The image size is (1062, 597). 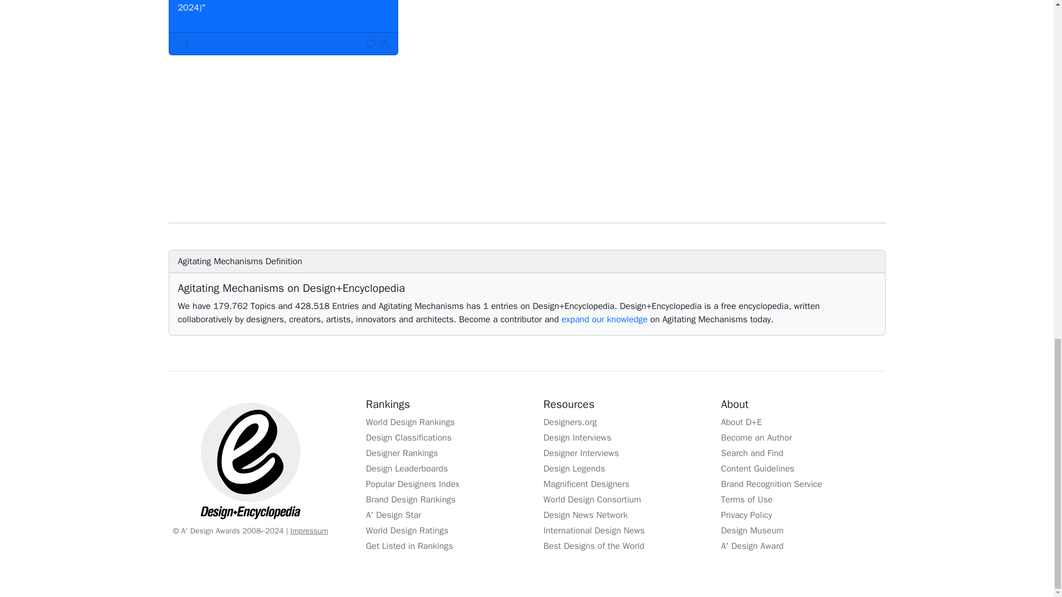 What do you see at coordinates (594, 531) in the screenshot?
I see `International Design News` at bounding box center [594, 531].